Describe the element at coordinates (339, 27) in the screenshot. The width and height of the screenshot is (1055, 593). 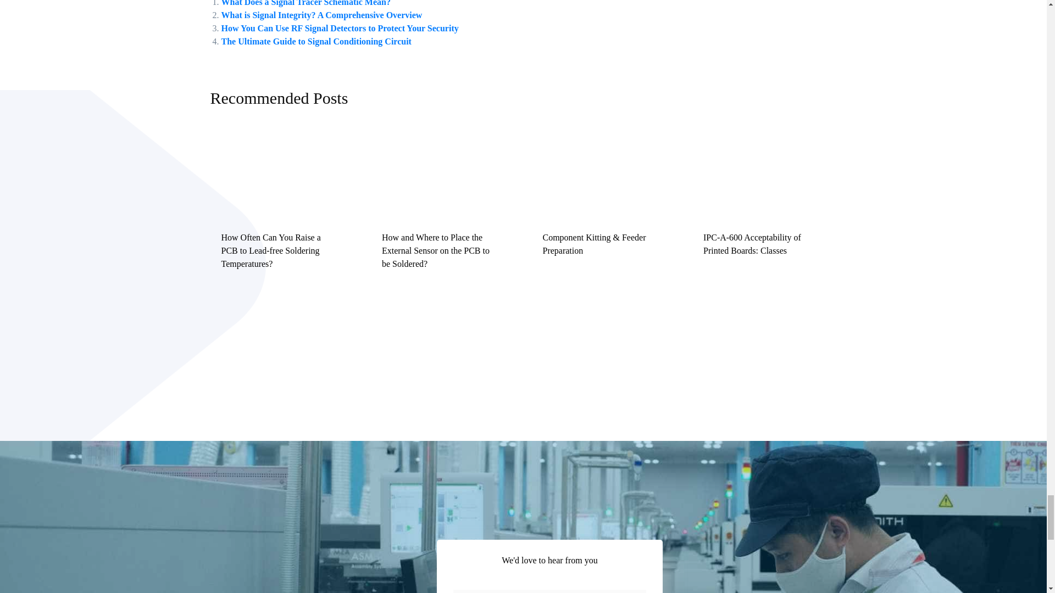
I see `How You Can Use RF Signal Detectors to Protect Your Security` at that location.